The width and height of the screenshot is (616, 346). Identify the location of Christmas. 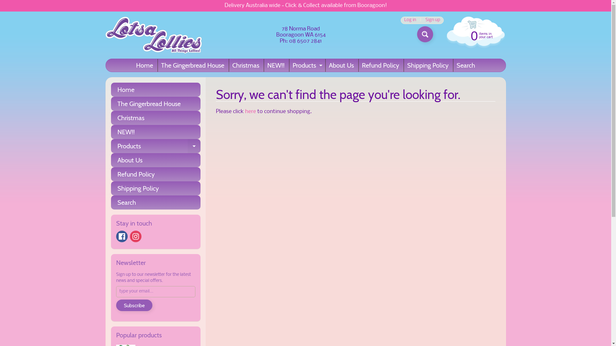
(246, 65).